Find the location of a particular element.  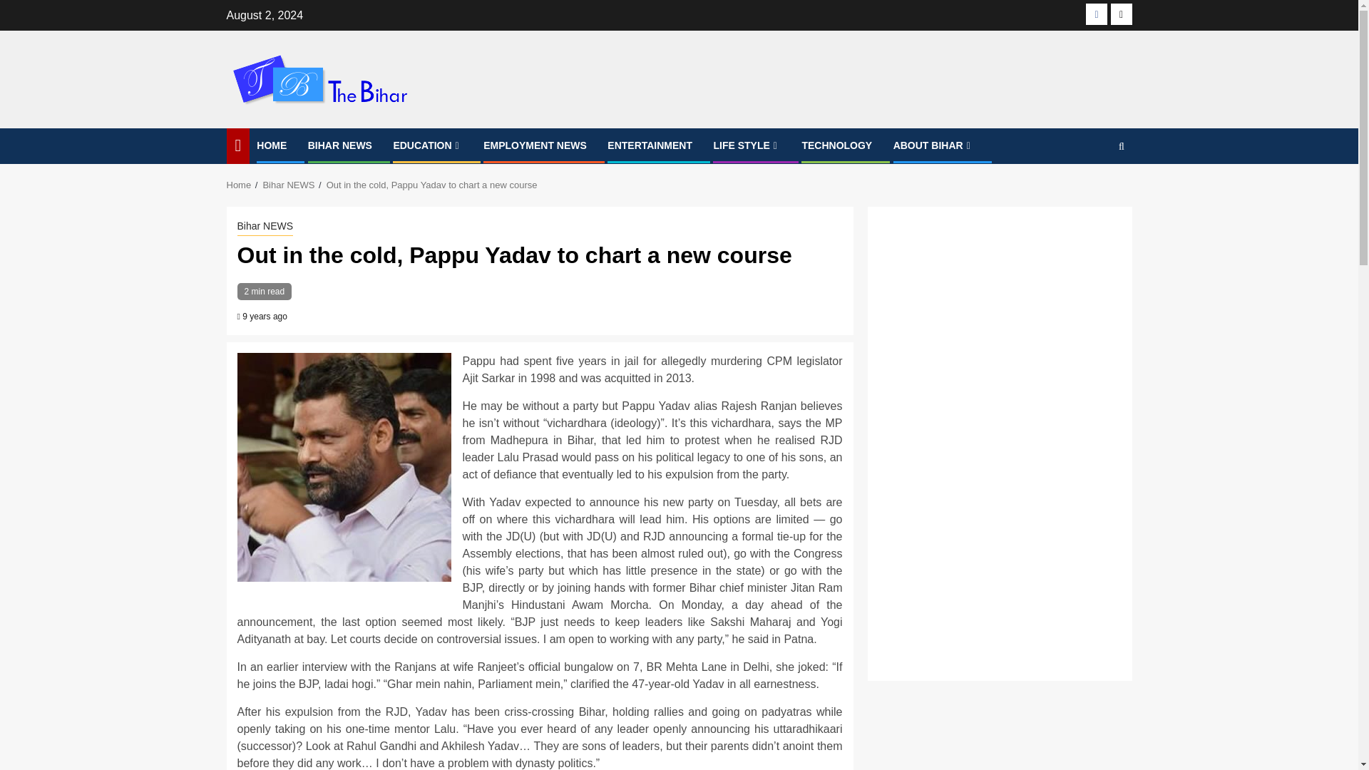

EDUCATION is located at coordinates (428, 145).